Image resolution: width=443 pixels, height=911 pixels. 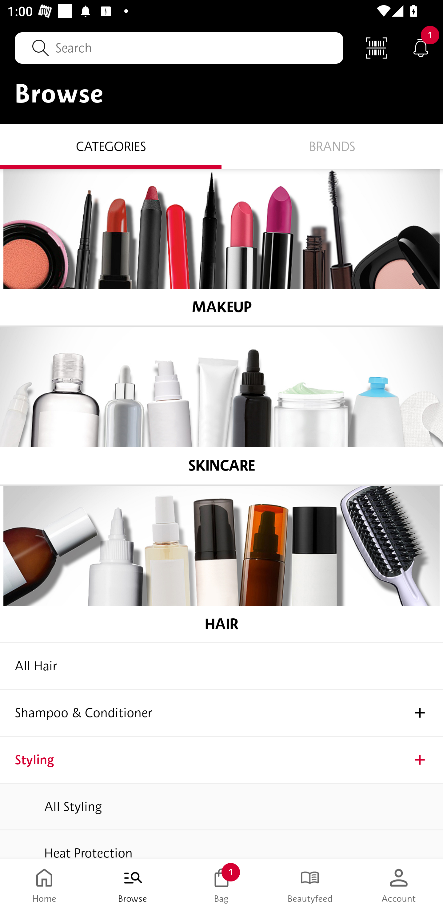 What do you see at coordinates (179, 48) in the screenshot?
I see `Search` at bounding box center [179, 48].